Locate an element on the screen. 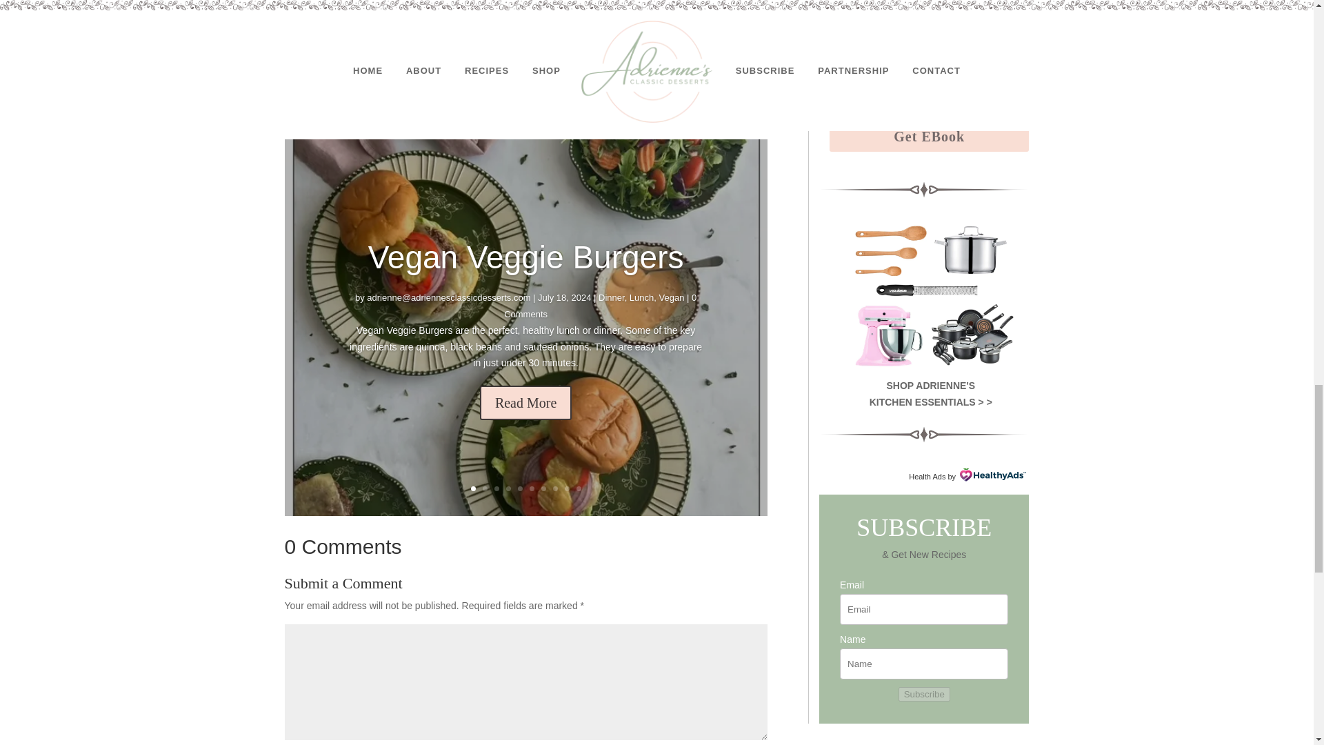 The image size is (1324, 745). Vegan Veggie Burgers is located at coordinates (525, 279).